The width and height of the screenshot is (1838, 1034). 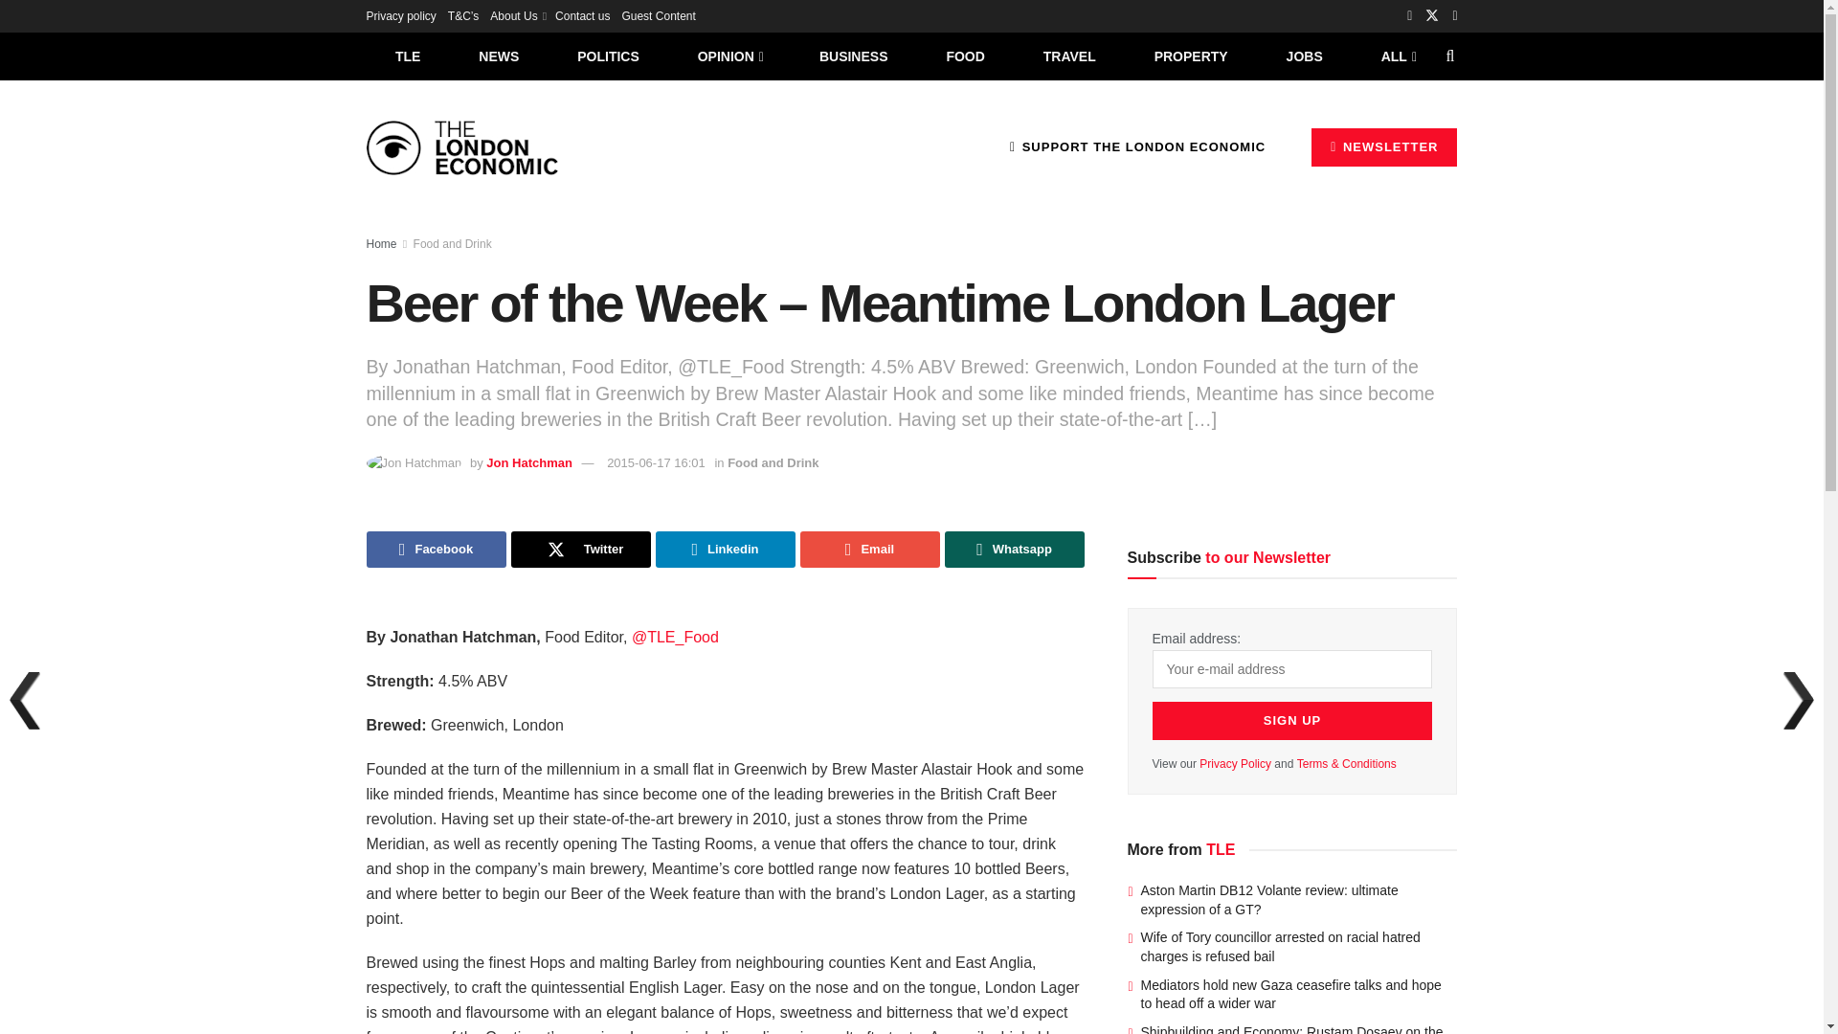 I want to click on FOOD, so click(x=965, y=56).